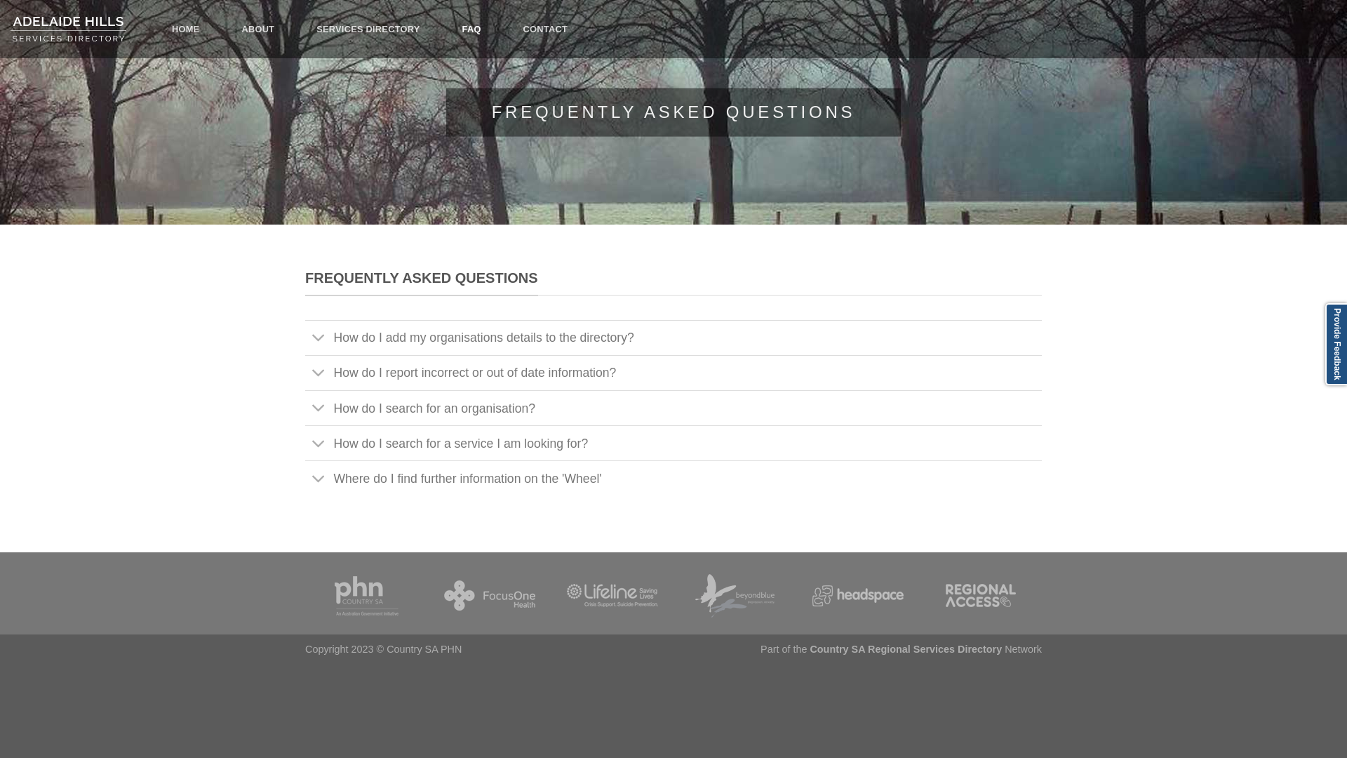 The width and height of the screenshot is (1347, 758). I want to click on Lifeline, so click(612, 595).